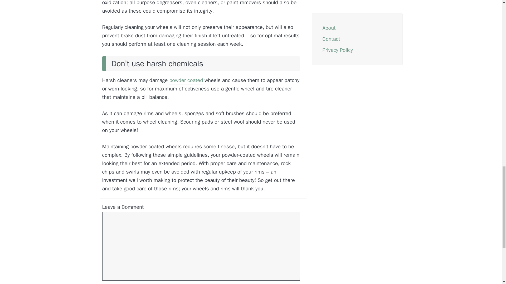 Image resolution: width=506 pixels, height=284 pixels. Describe the element at coordinates (186, 81) in the screenshot. I see `powder coated` at that location.